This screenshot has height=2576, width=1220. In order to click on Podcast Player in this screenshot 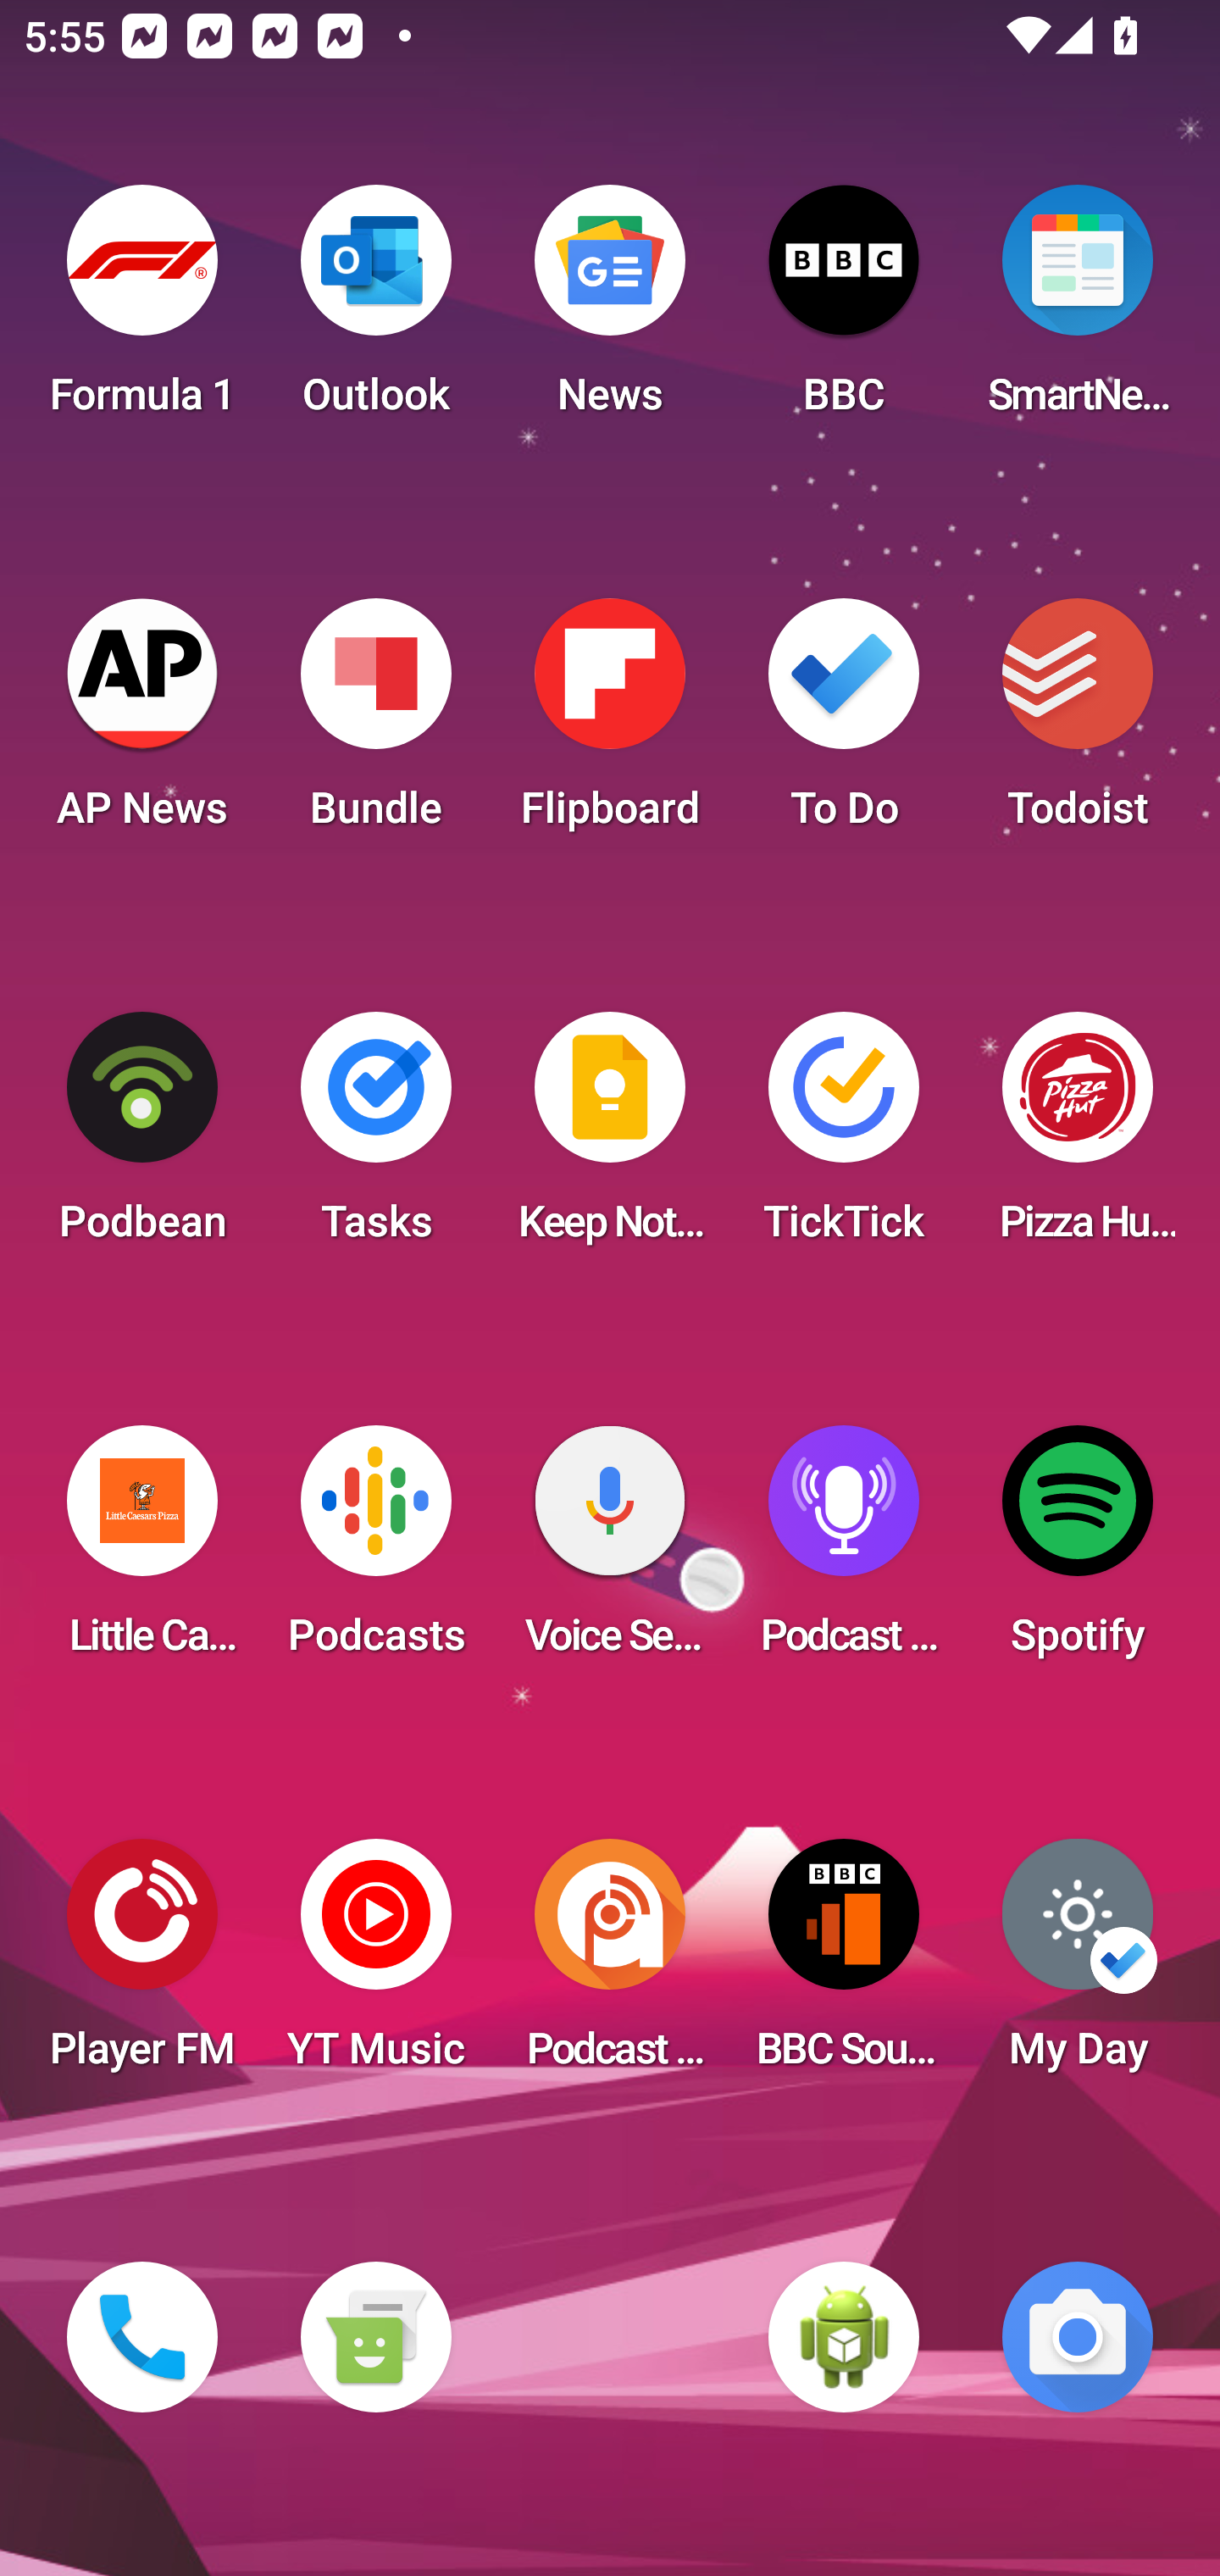, I will do `click(844, 1551)`.